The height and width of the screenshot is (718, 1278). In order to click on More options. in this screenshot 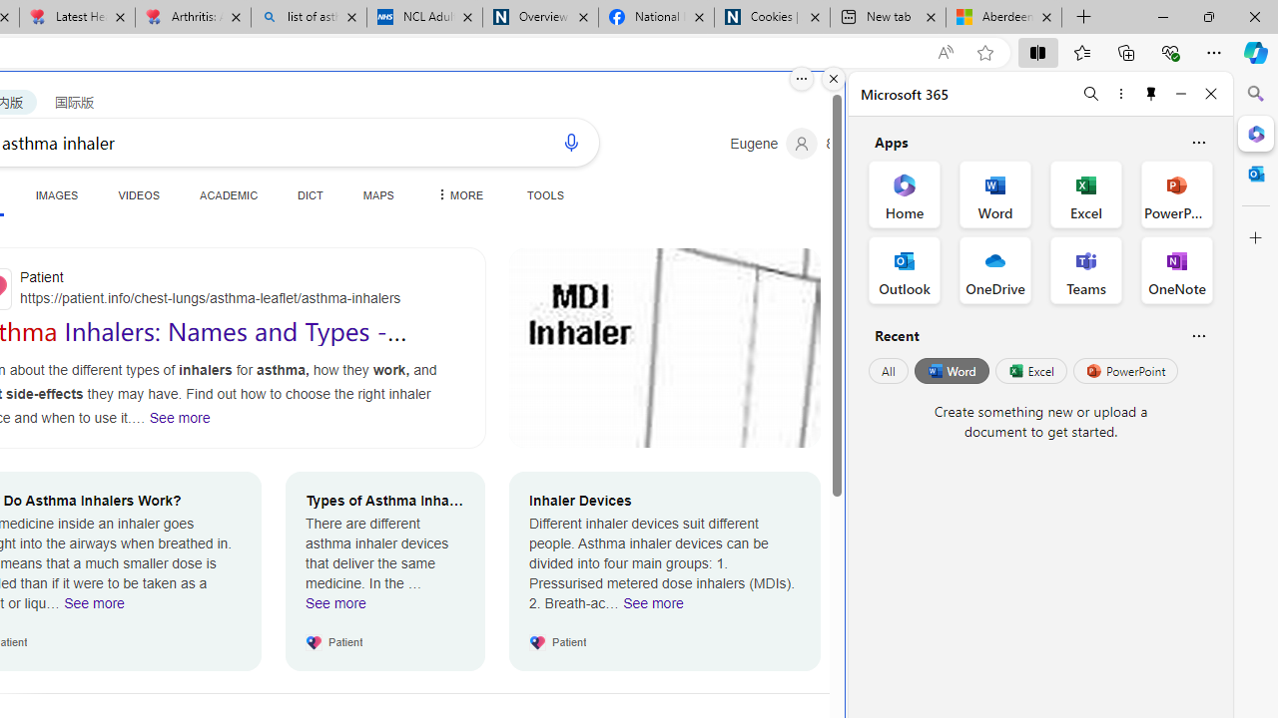, I will do `click(802, 79)`.